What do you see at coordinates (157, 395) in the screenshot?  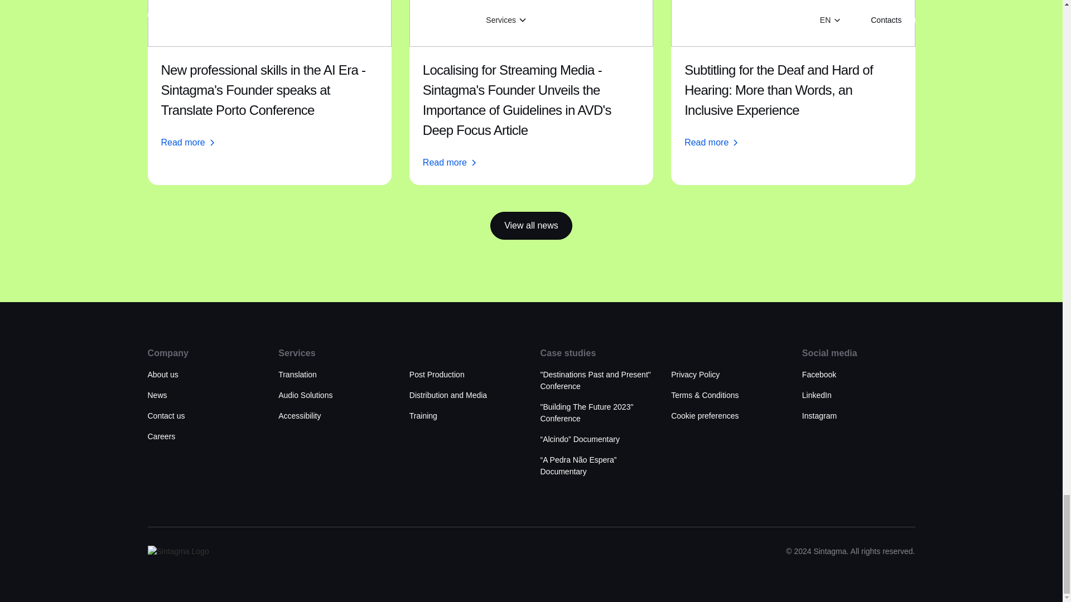 I see `News` at bounding box center [157, 395].